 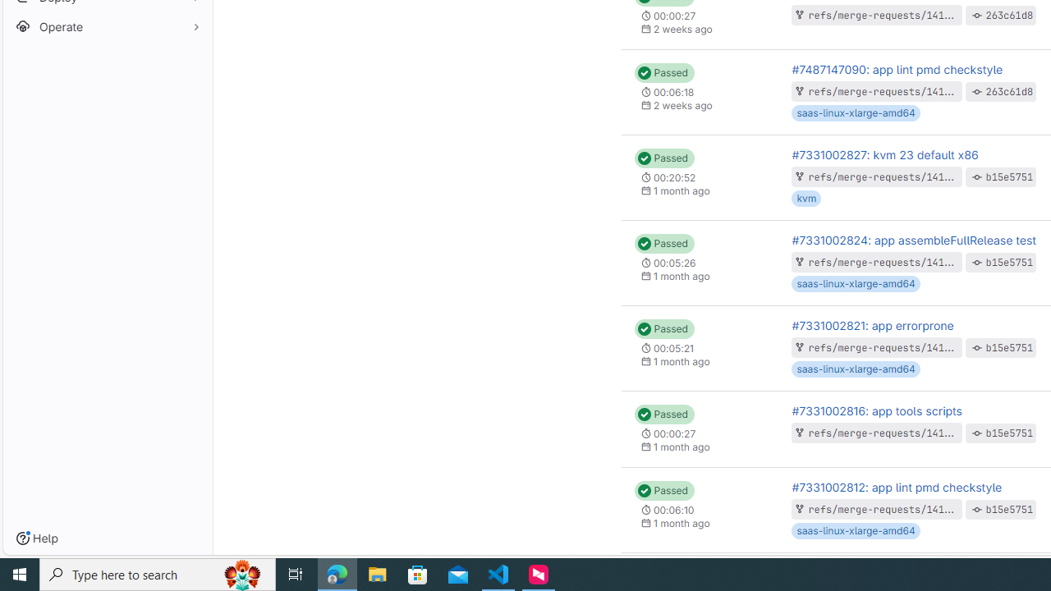 I want to click on refs/merge-requests/1410/head, so click(x=894, y=509).